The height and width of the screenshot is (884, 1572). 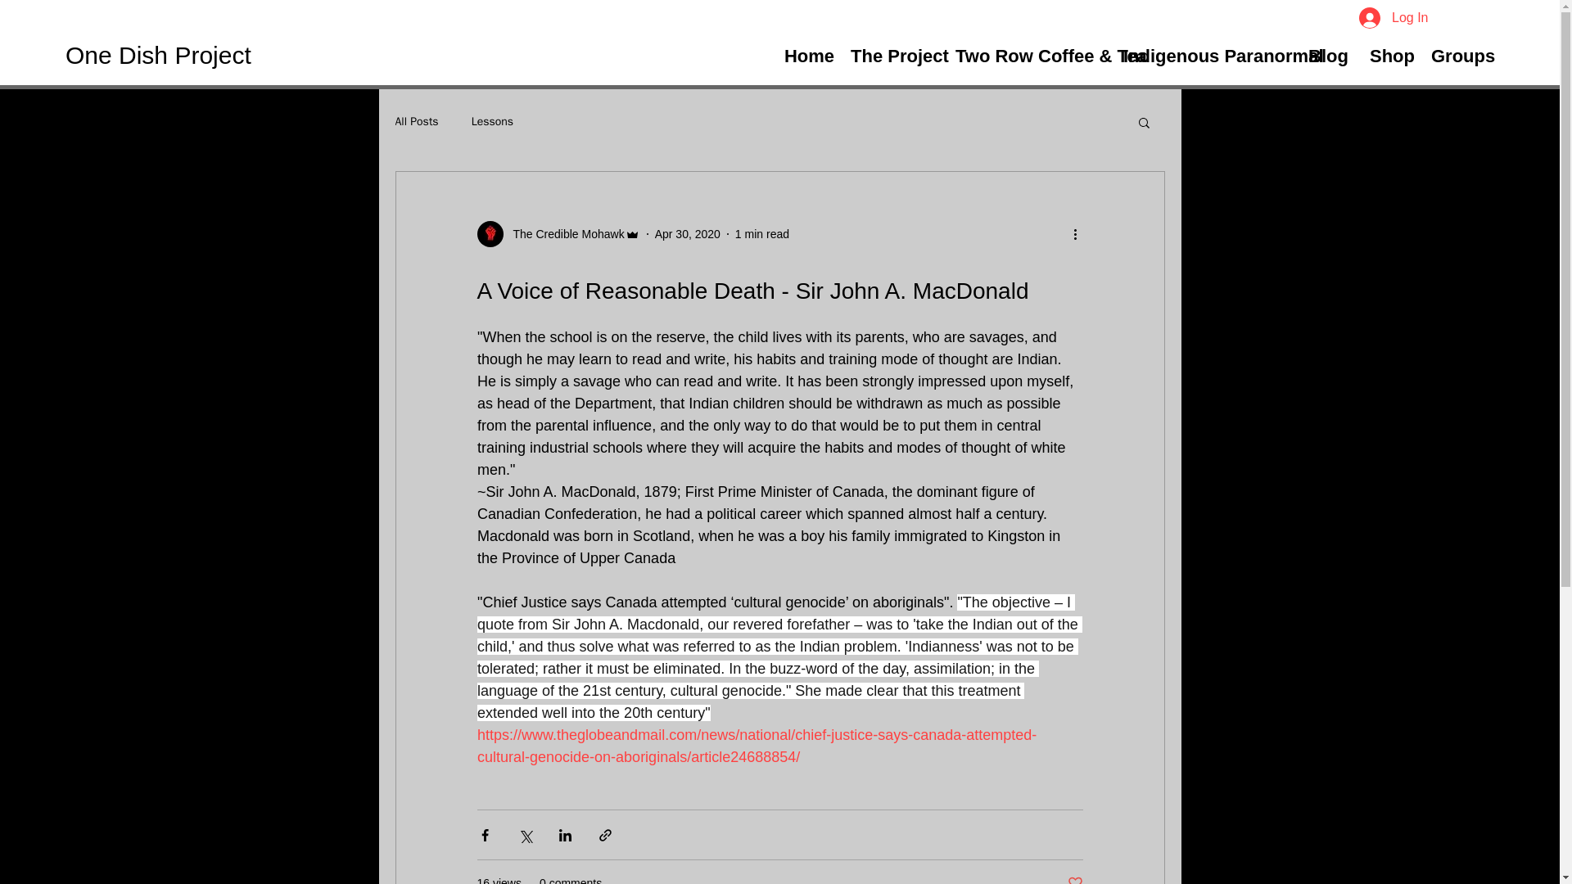 What do you see at coordinates (1462, 56) in the screenshot?
I see `Groups` at bounding box center [1462, 56].